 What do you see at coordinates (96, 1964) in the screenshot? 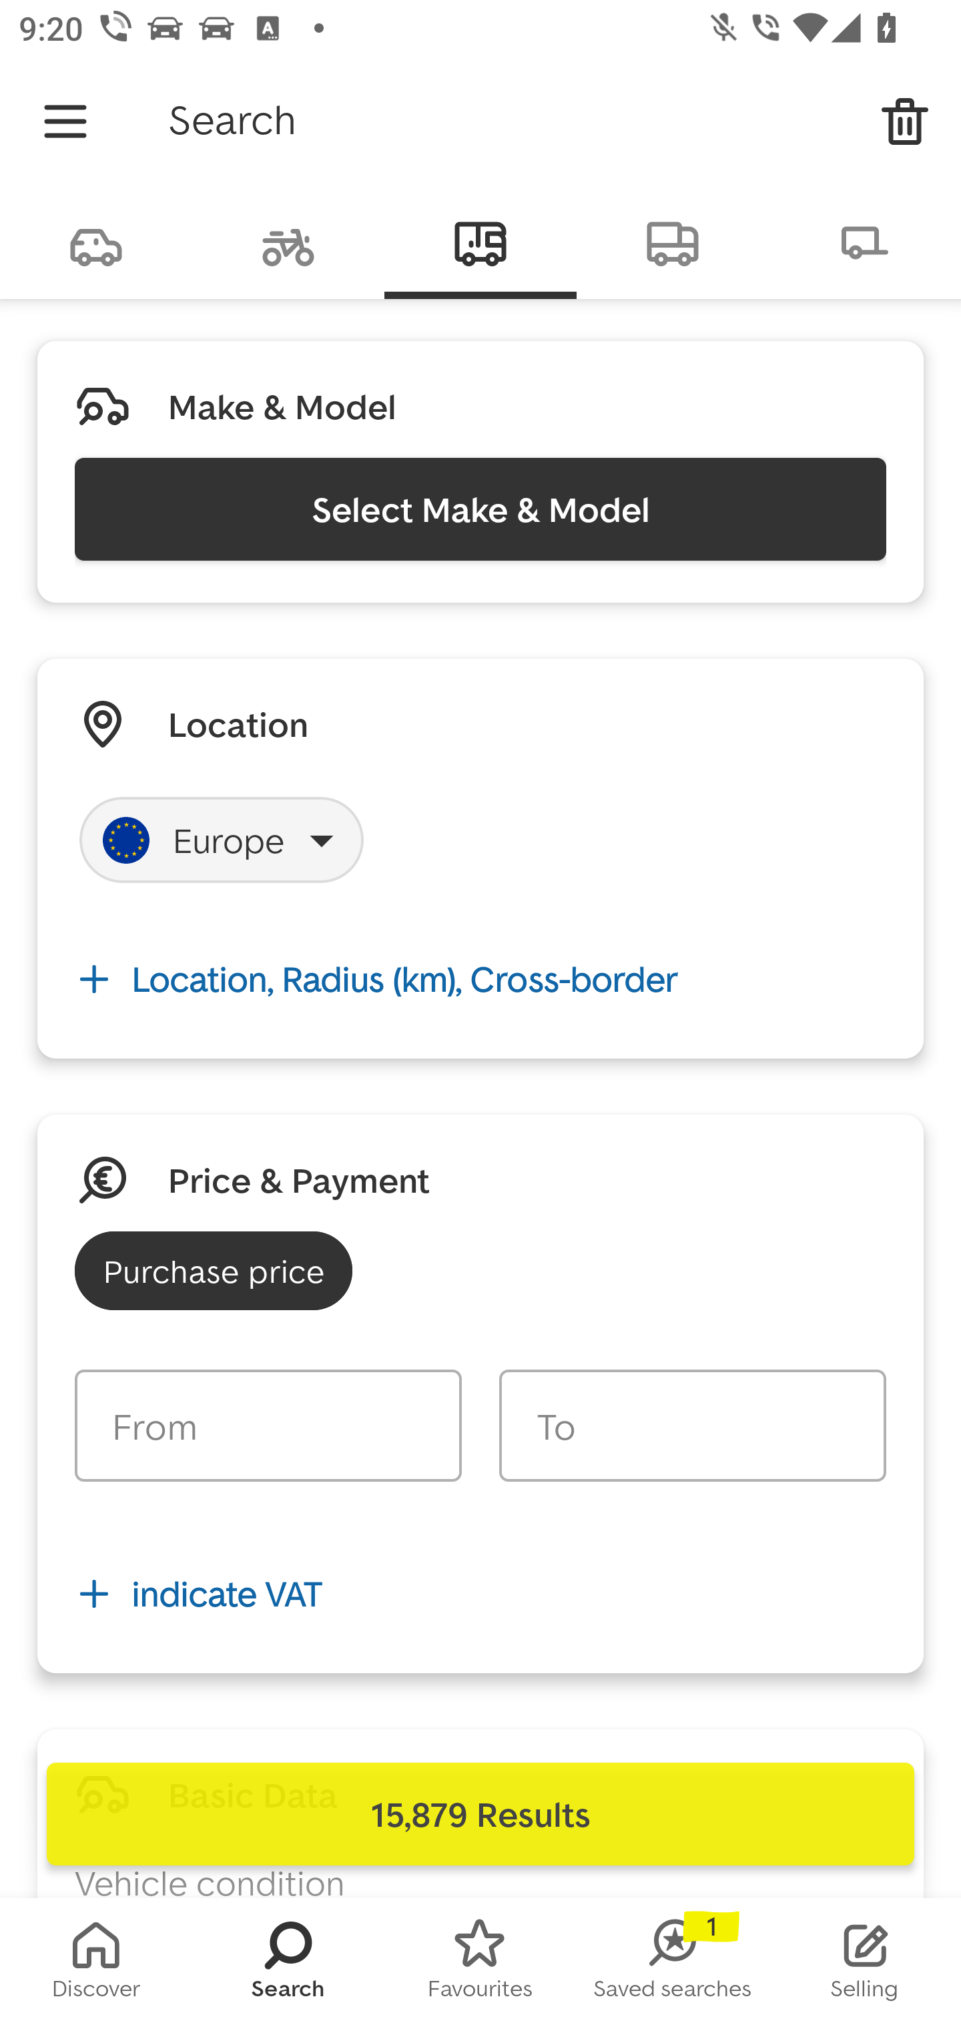
I see `HOMESCREEN Discover` at bounding box center [96, 1964].